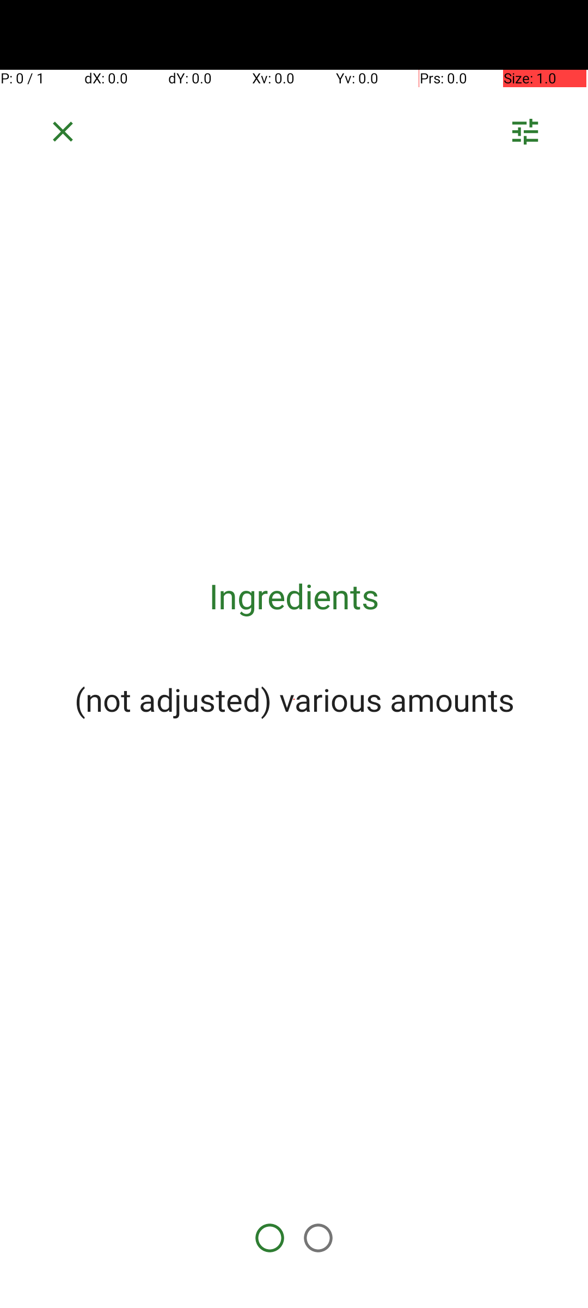 This screenshot has width=588, height=1308. Describe the element at coordinates (294, 699) in the screenshot. I see `(not adjusted) various amounts` at that location.